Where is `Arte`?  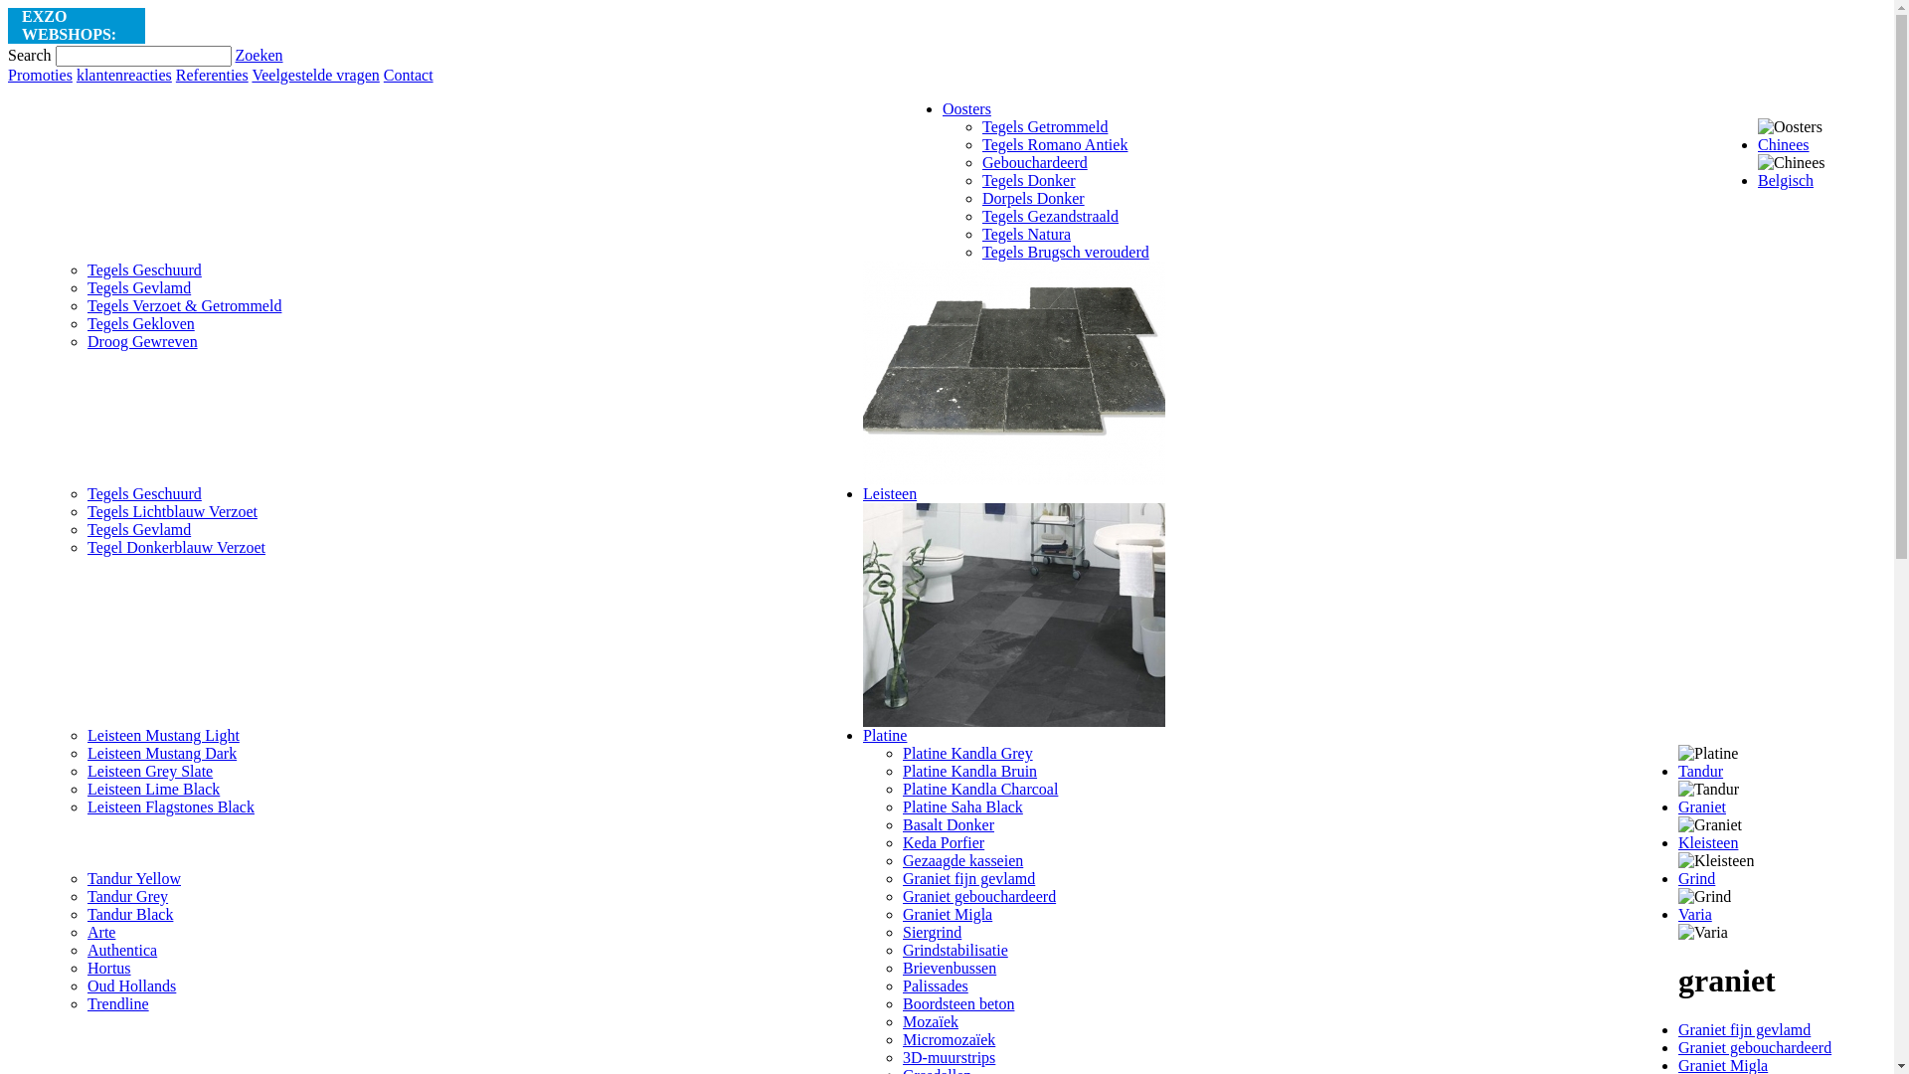 Arte is located at coordinates (101, 933).